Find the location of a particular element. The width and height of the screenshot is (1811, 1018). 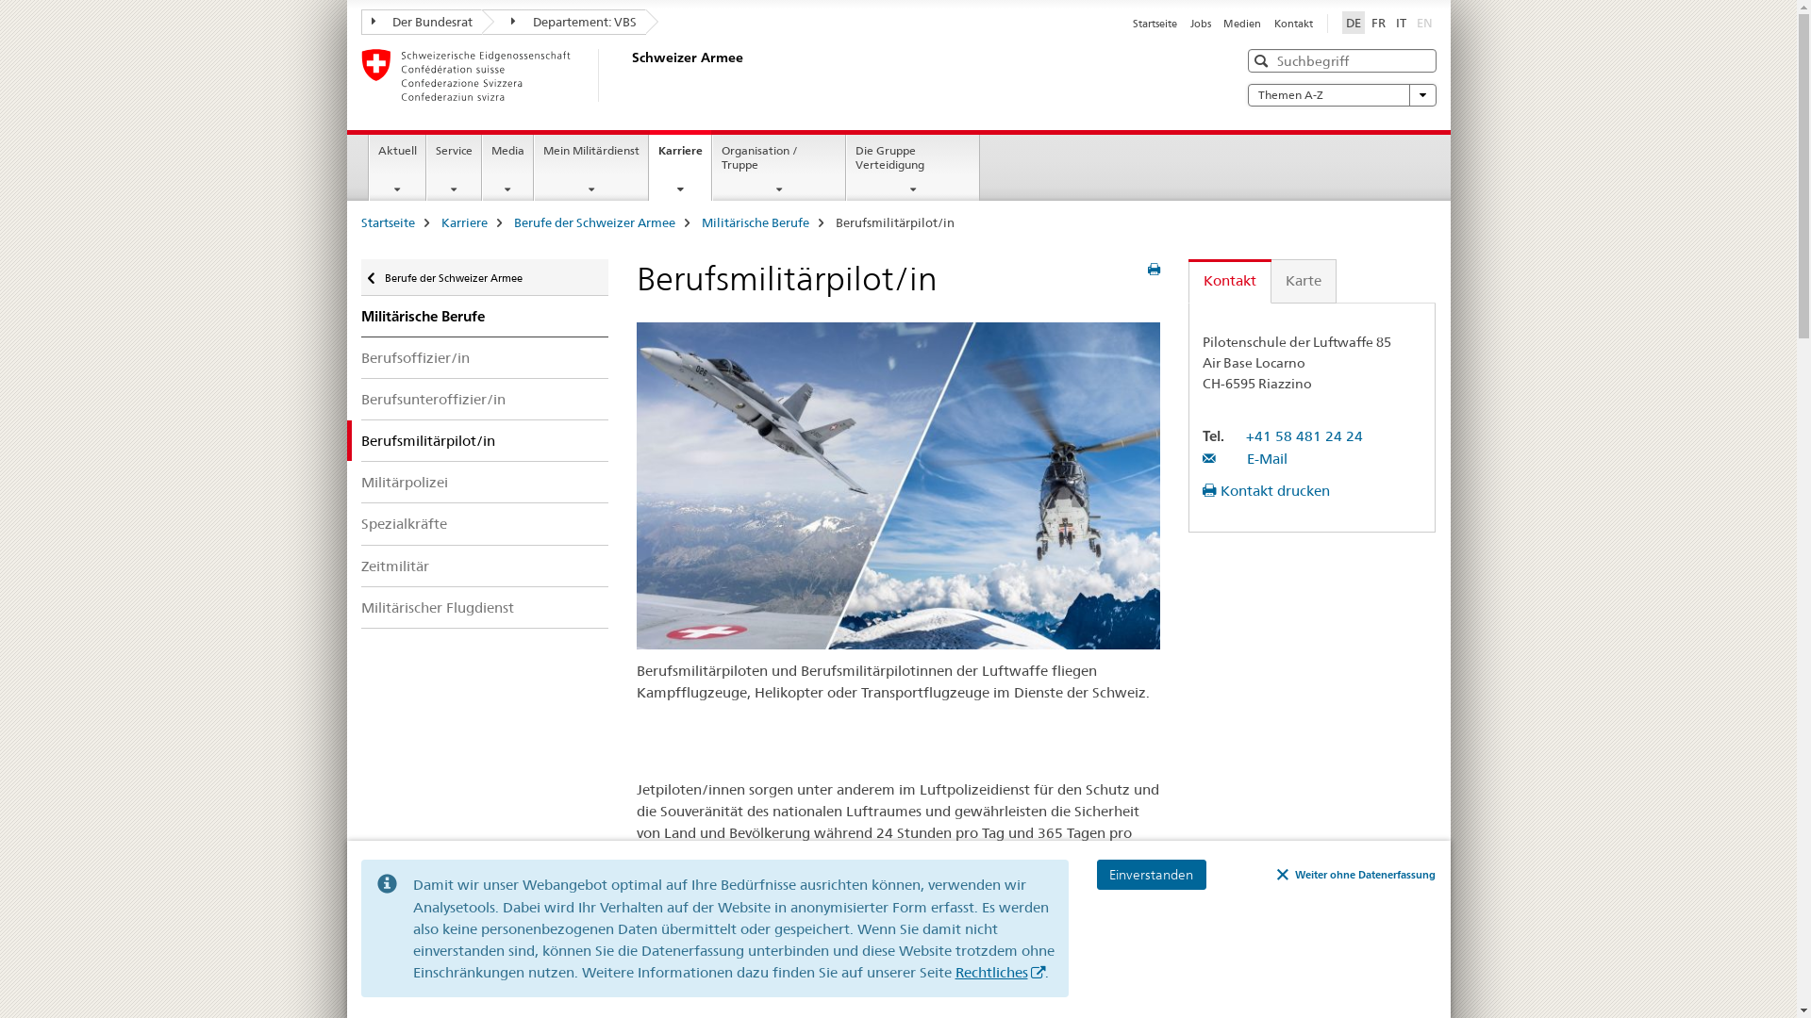

Clear is located at coordinates (1420, 60).